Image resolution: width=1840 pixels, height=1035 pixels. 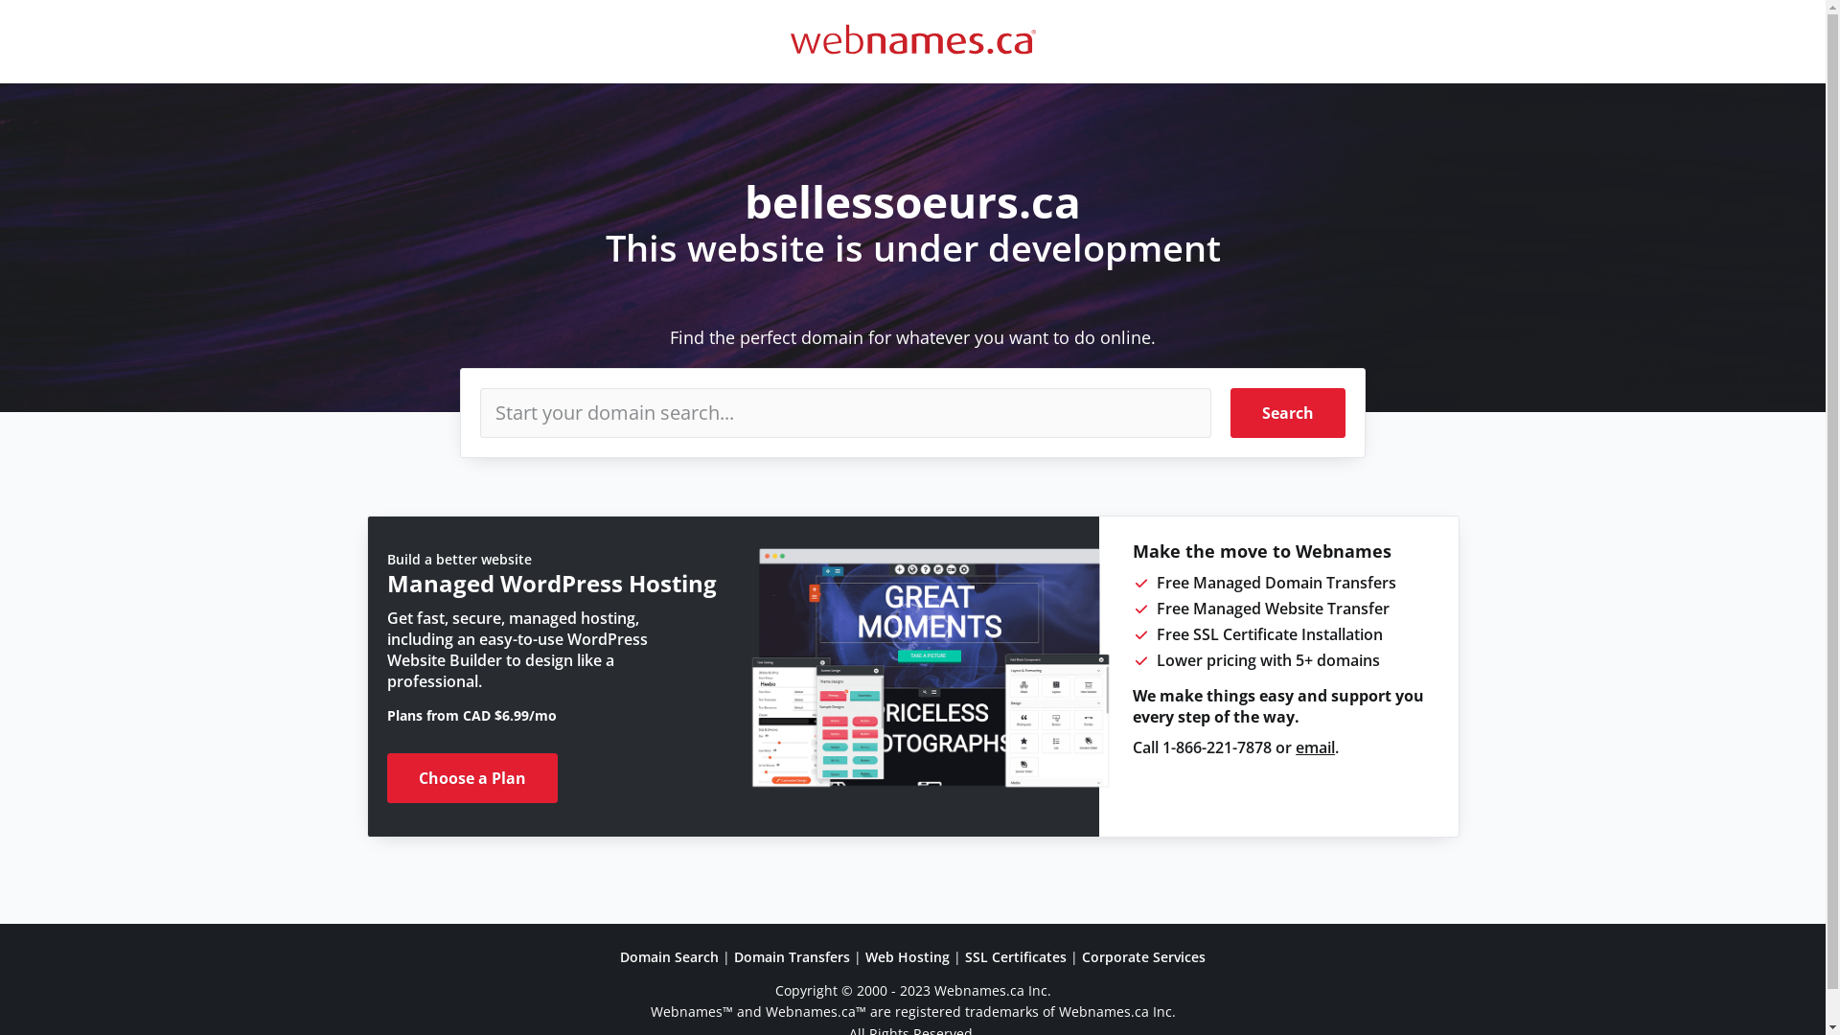 What do you see at coordinates (792, 956) in the screenshot?
I see `Domain Transfers` at bounding box center [792, 956].